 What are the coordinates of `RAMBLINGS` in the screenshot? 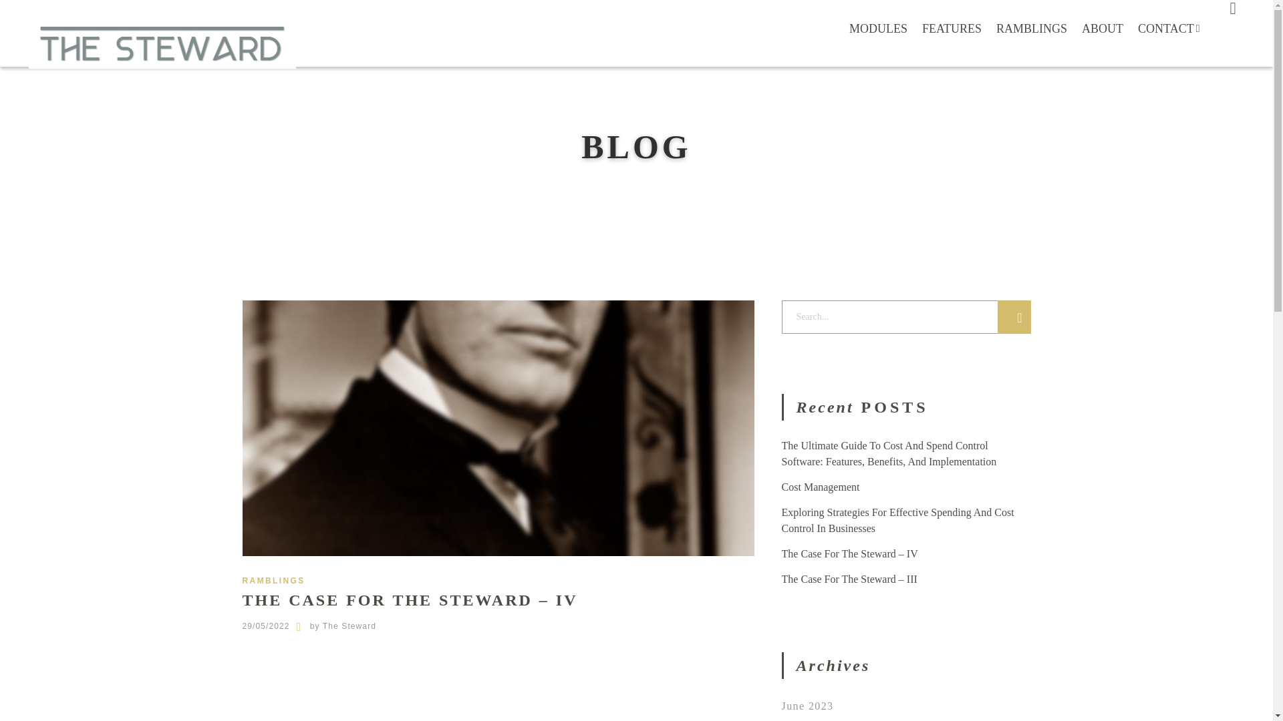 It's located at (273, 580).